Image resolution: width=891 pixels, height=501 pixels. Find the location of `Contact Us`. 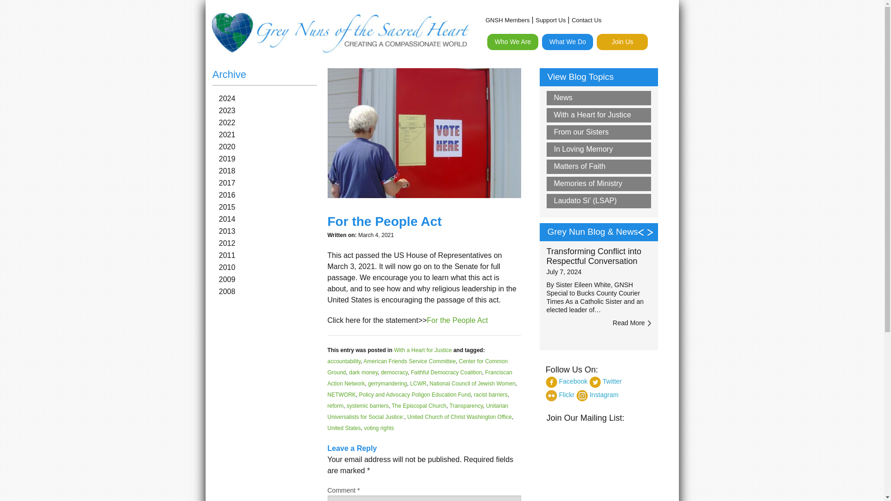

Contact Us is located at coordinates (587, 20).